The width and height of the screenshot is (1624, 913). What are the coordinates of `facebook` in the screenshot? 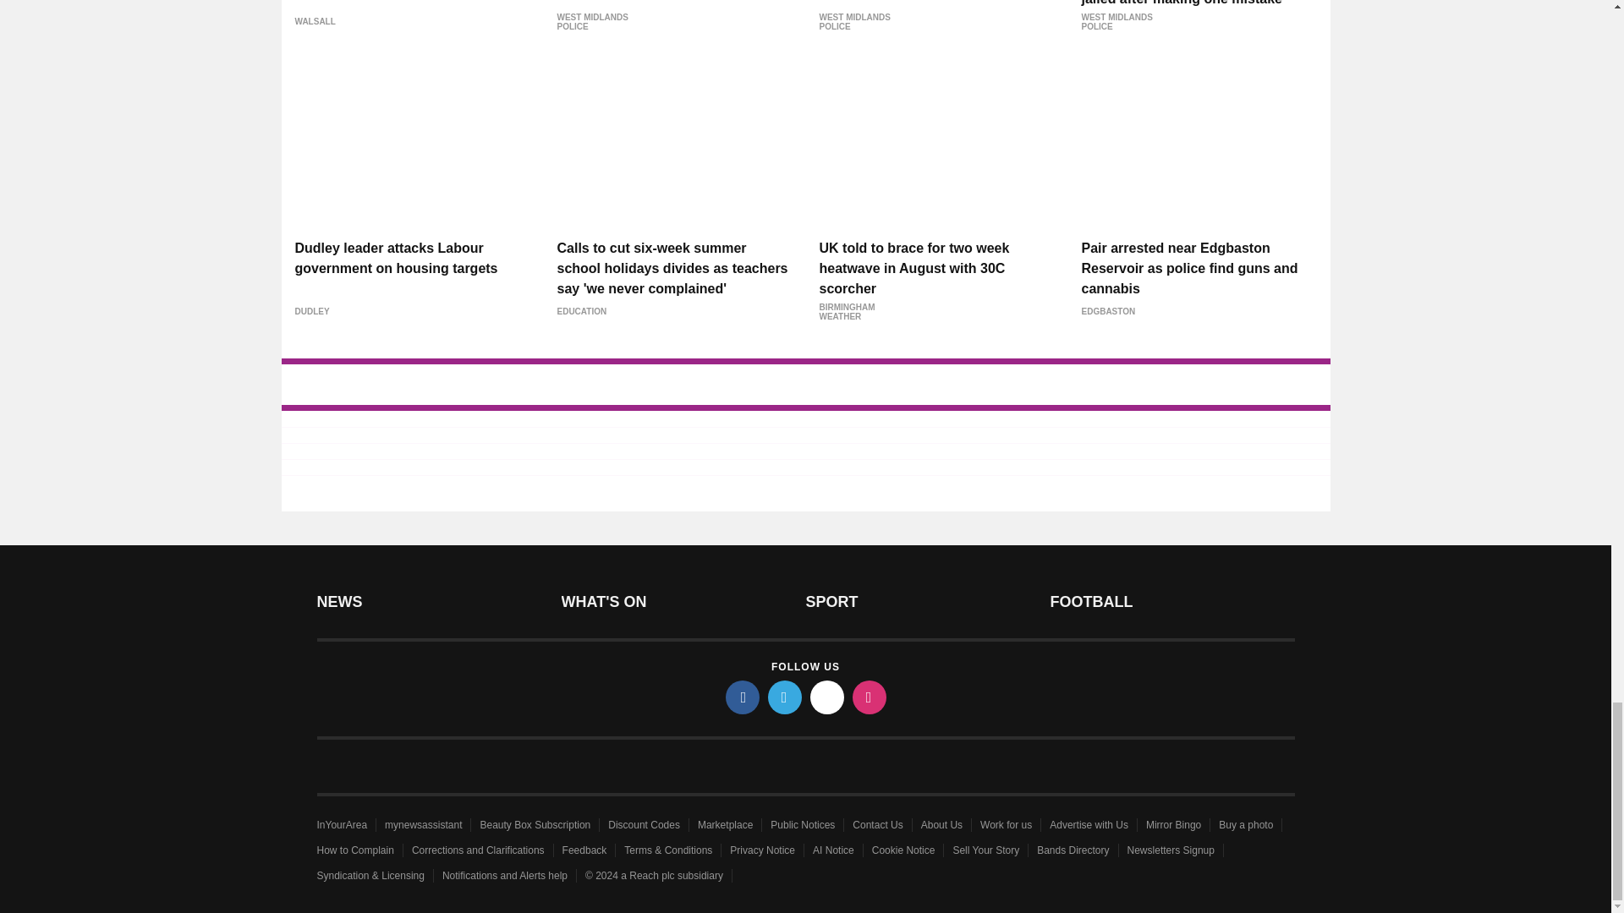 It's located at (743, 697).